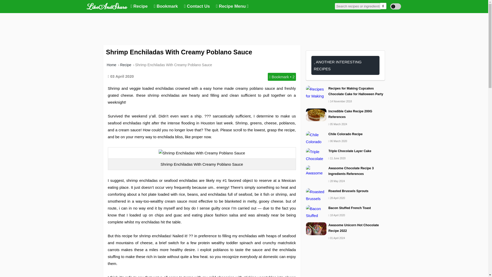 Image resolution: width=492 pixels, height=277 pixels. I want to click on Incredible Cake Recipe 200G References, so click(345, 114).